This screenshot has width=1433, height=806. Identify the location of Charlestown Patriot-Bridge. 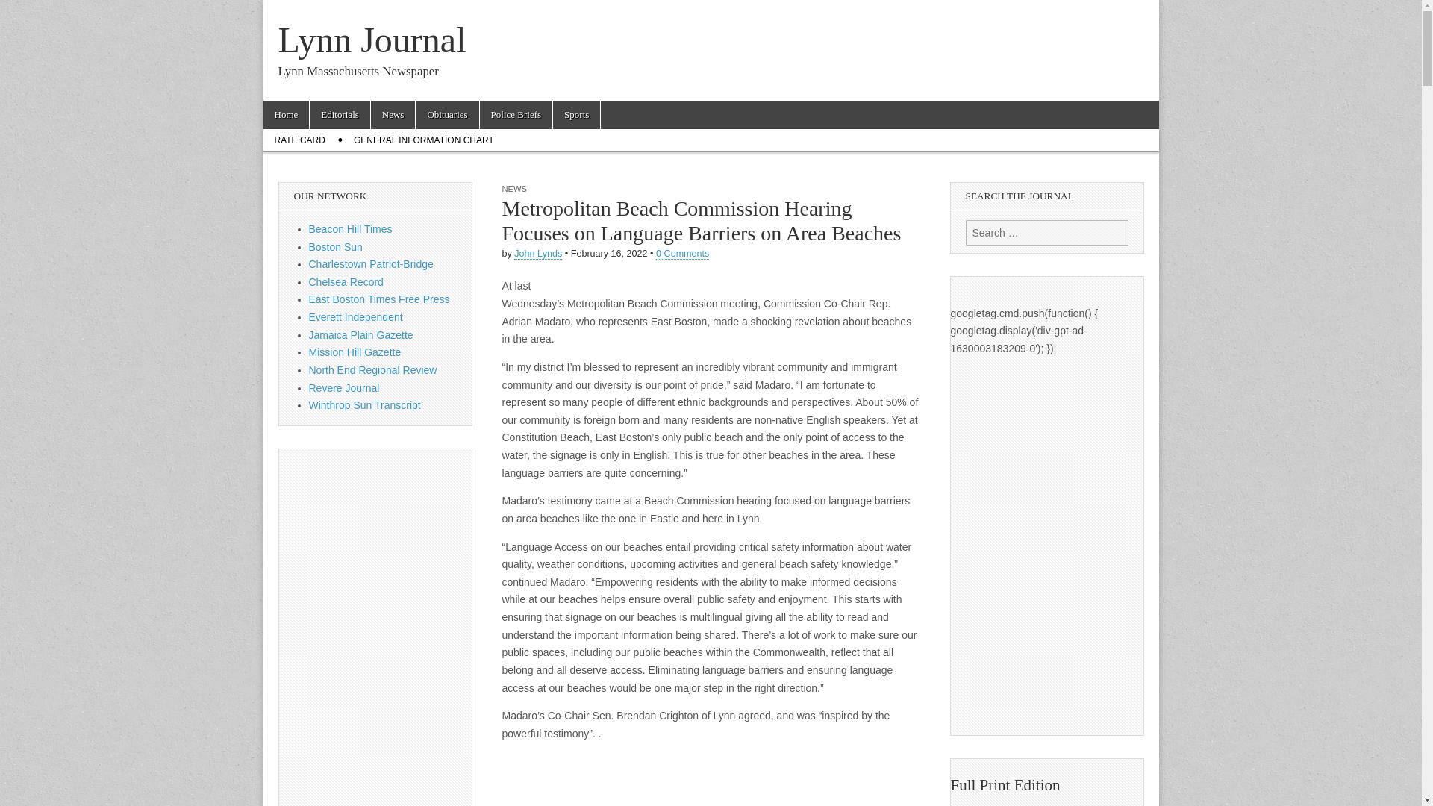
(372, 263).